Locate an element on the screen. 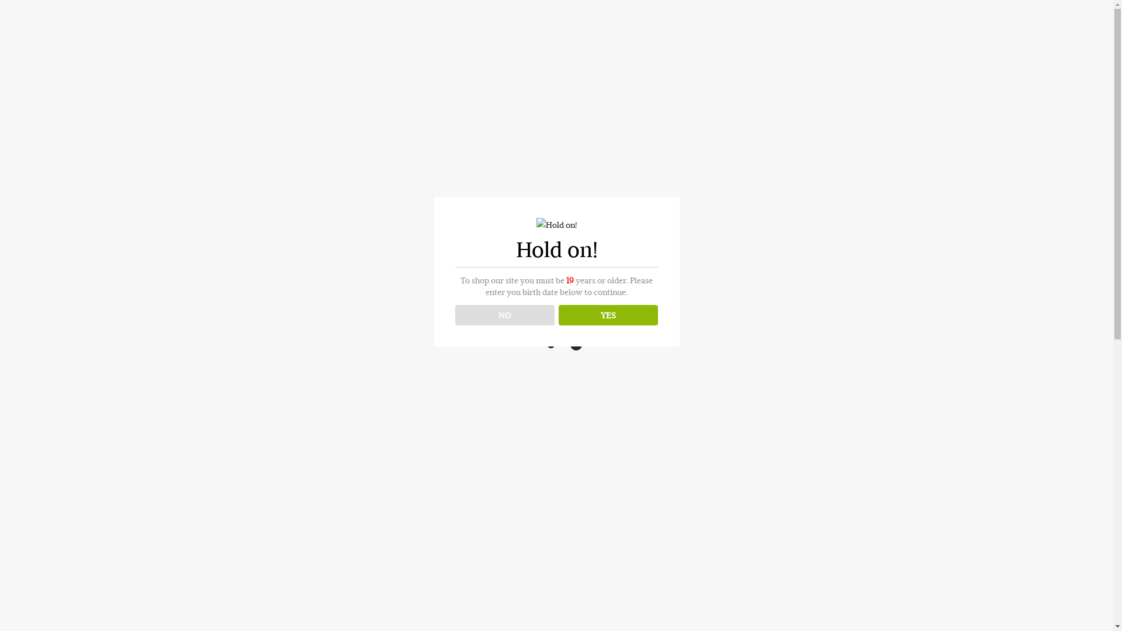 Image resolution: width=1122 pixels, height=631 pixels. NO is located at coordinates (505, 315).